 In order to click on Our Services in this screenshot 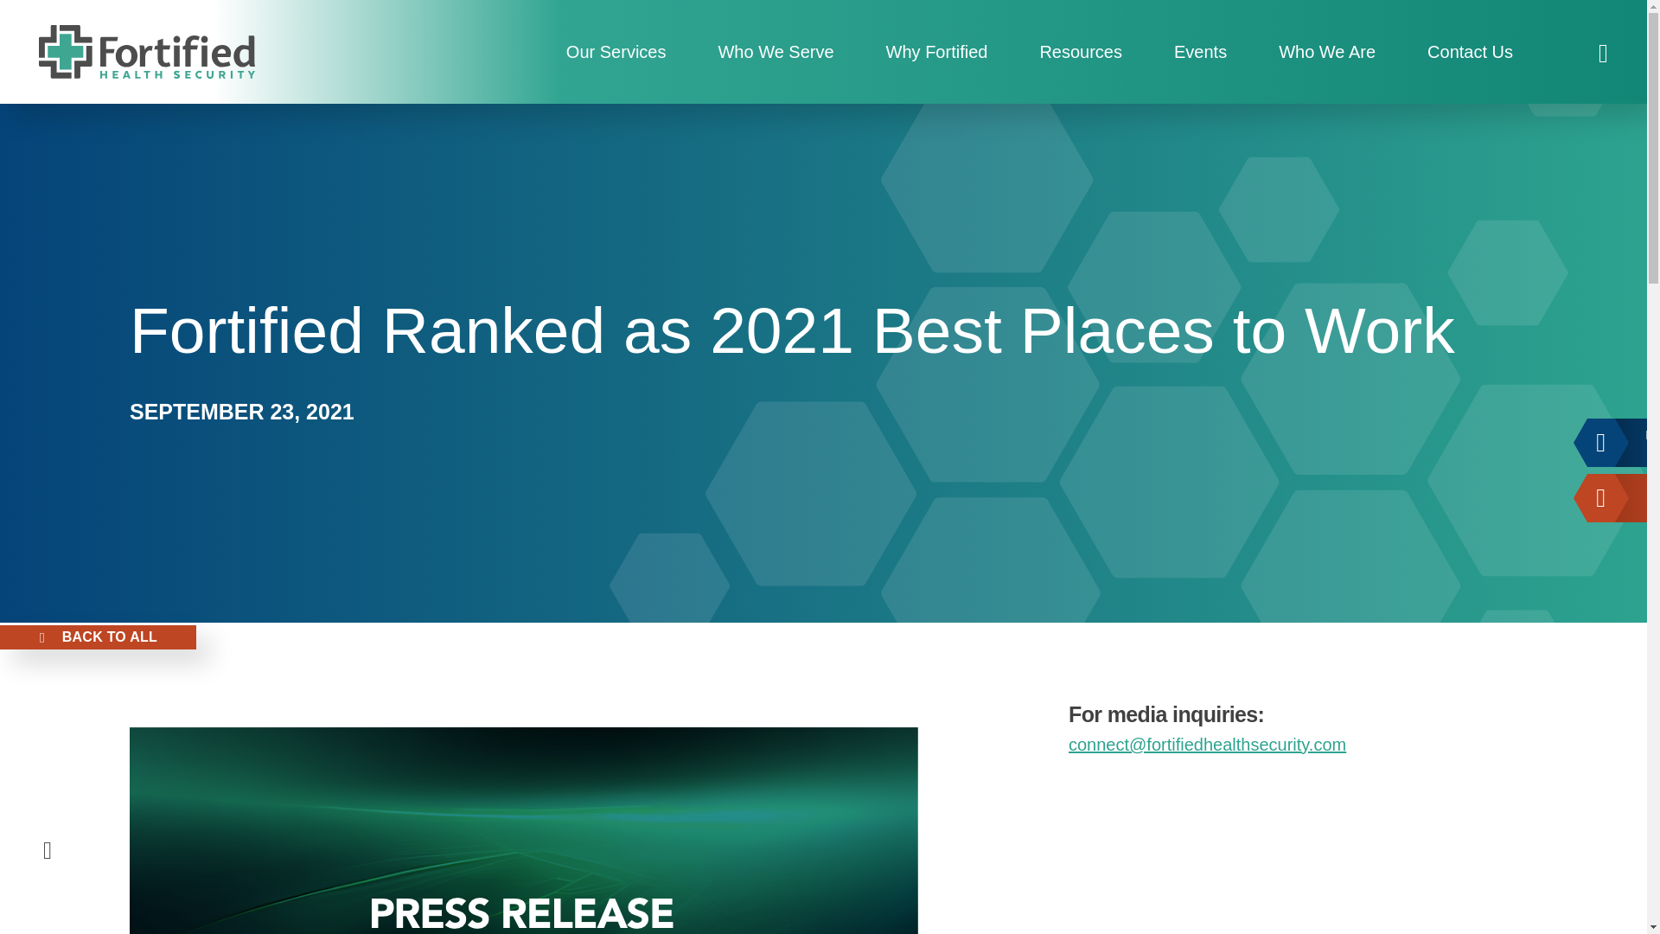, I will do `click(616, 52)`.